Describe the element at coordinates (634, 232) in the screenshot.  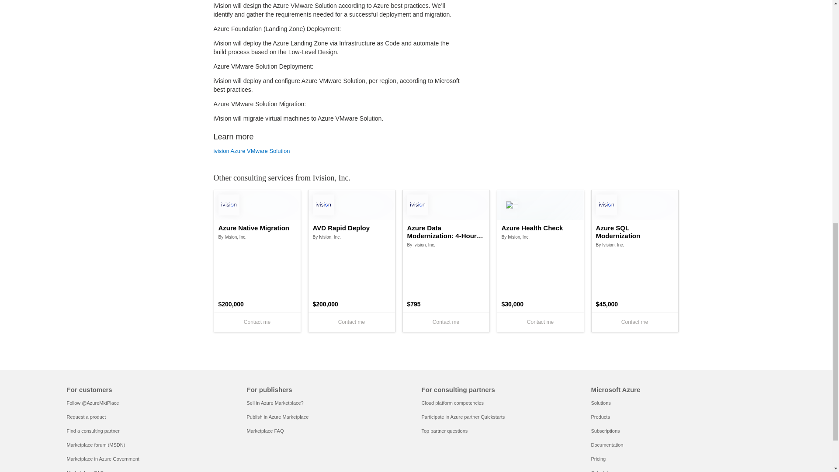
I see `Azure SQL Modernization` at that location.